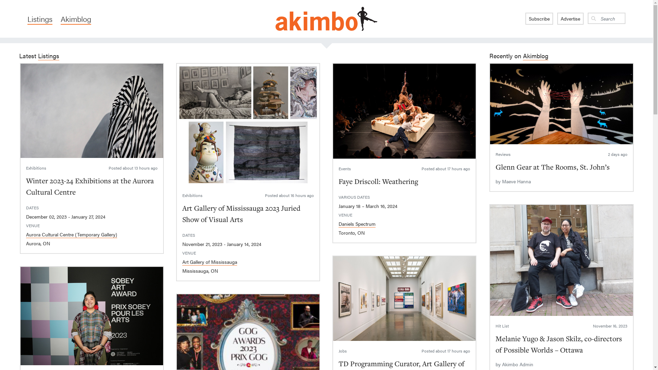 This screenshot has width=658, height=370. I want to click on https://galeries-ontario-galleries.ca/awards-2023/ , so click(248, 353).